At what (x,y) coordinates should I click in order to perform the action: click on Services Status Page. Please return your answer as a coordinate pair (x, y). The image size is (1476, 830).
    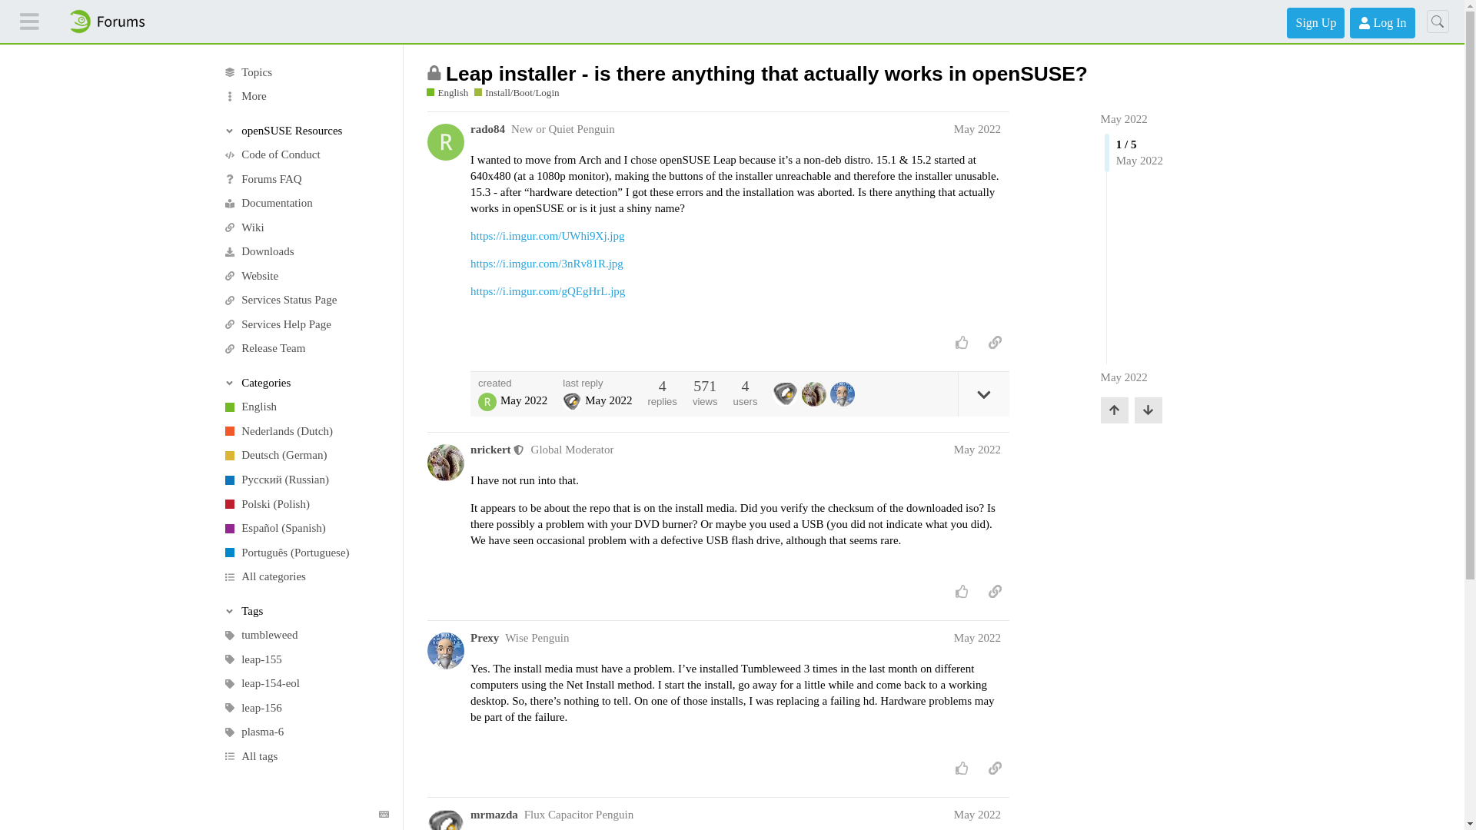
    Looking at the image, I should click on (305, 300).